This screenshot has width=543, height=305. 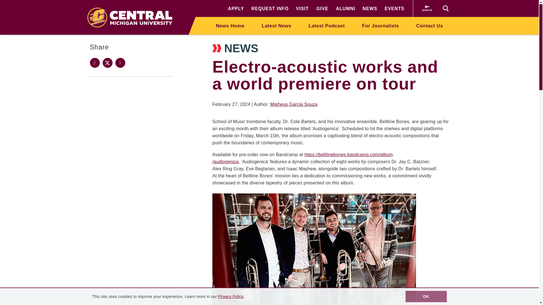 I want to click on Privacy Policy, so click(x=231, y=297).